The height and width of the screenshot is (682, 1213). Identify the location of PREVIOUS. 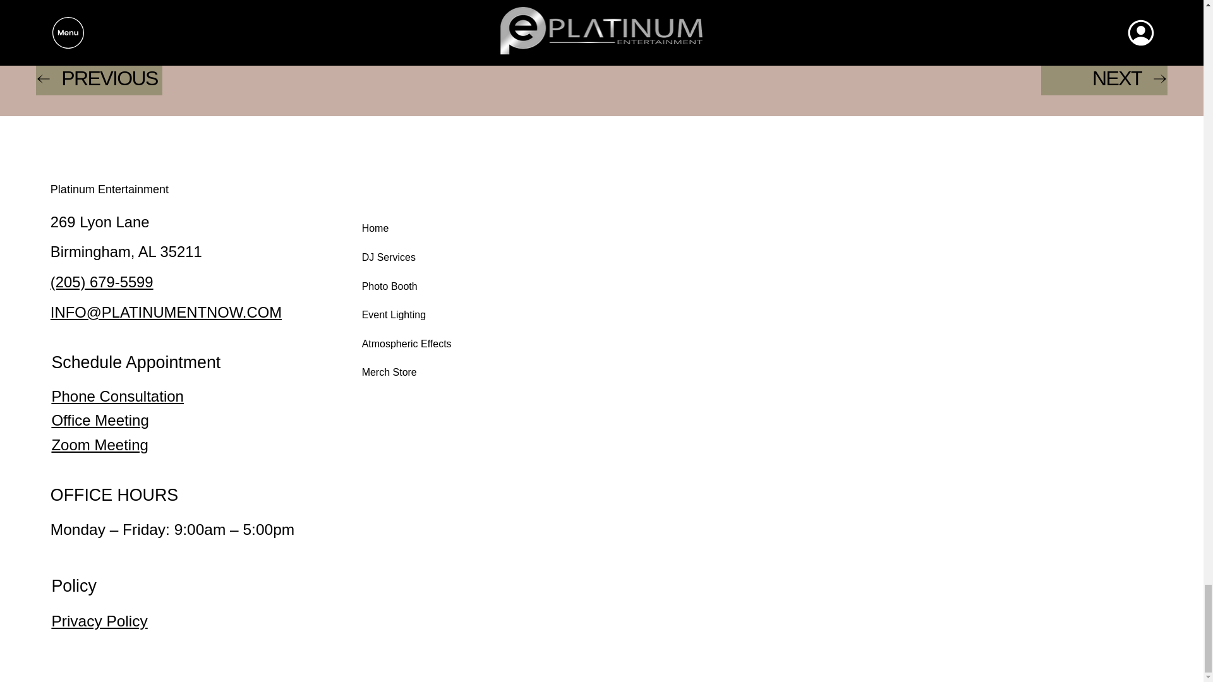
(99, 79).